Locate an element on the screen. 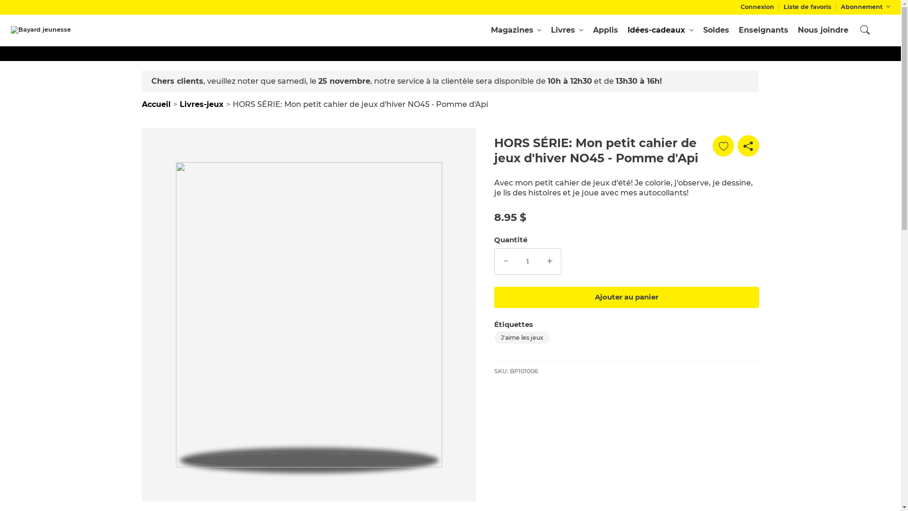 The image size is (908, 511). Nous joindre is located at coordinates (823, 30).